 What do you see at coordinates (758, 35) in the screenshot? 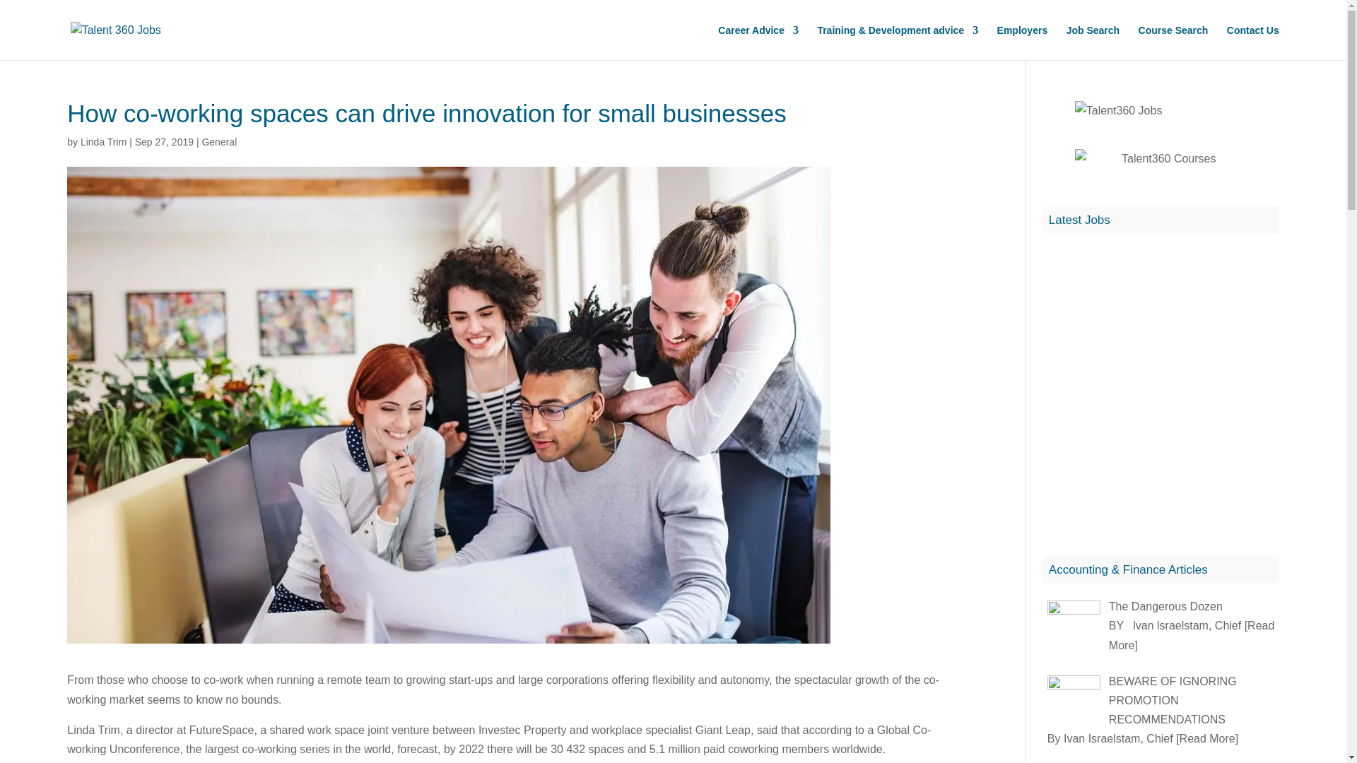
I see `Career Advice` at bounding box center [758, 35].